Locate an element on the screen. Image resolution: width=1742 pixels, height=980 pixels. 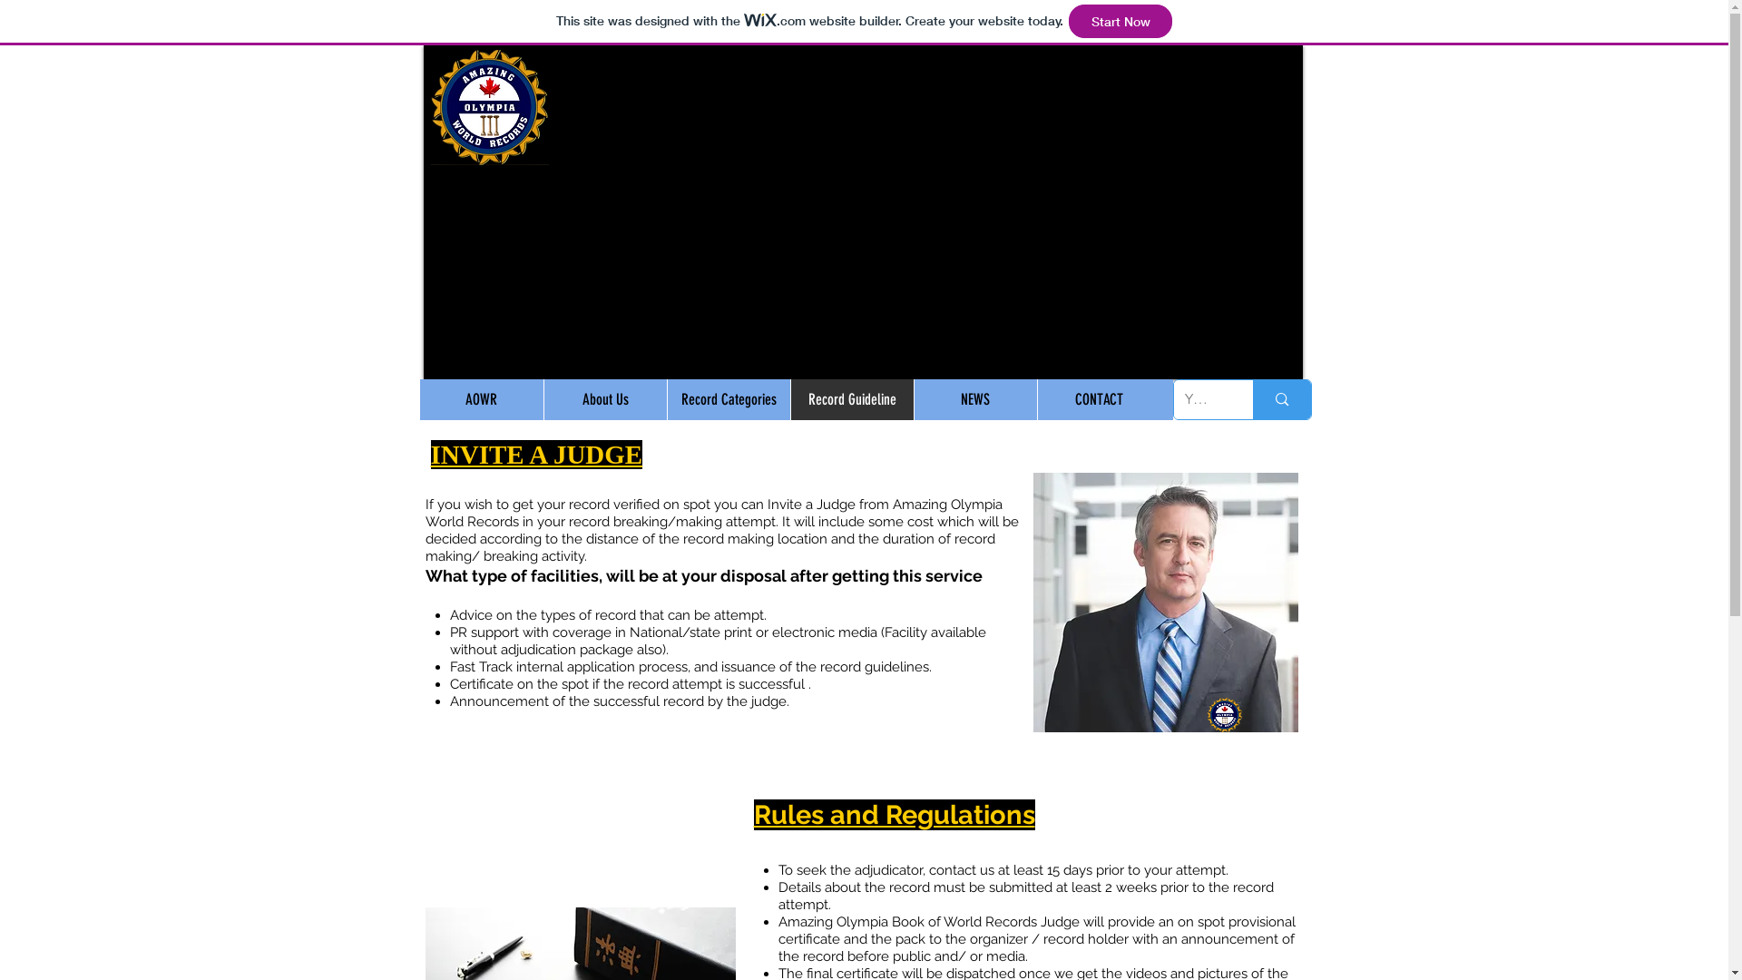
CONTACT is located at coordinates (1098, 399).